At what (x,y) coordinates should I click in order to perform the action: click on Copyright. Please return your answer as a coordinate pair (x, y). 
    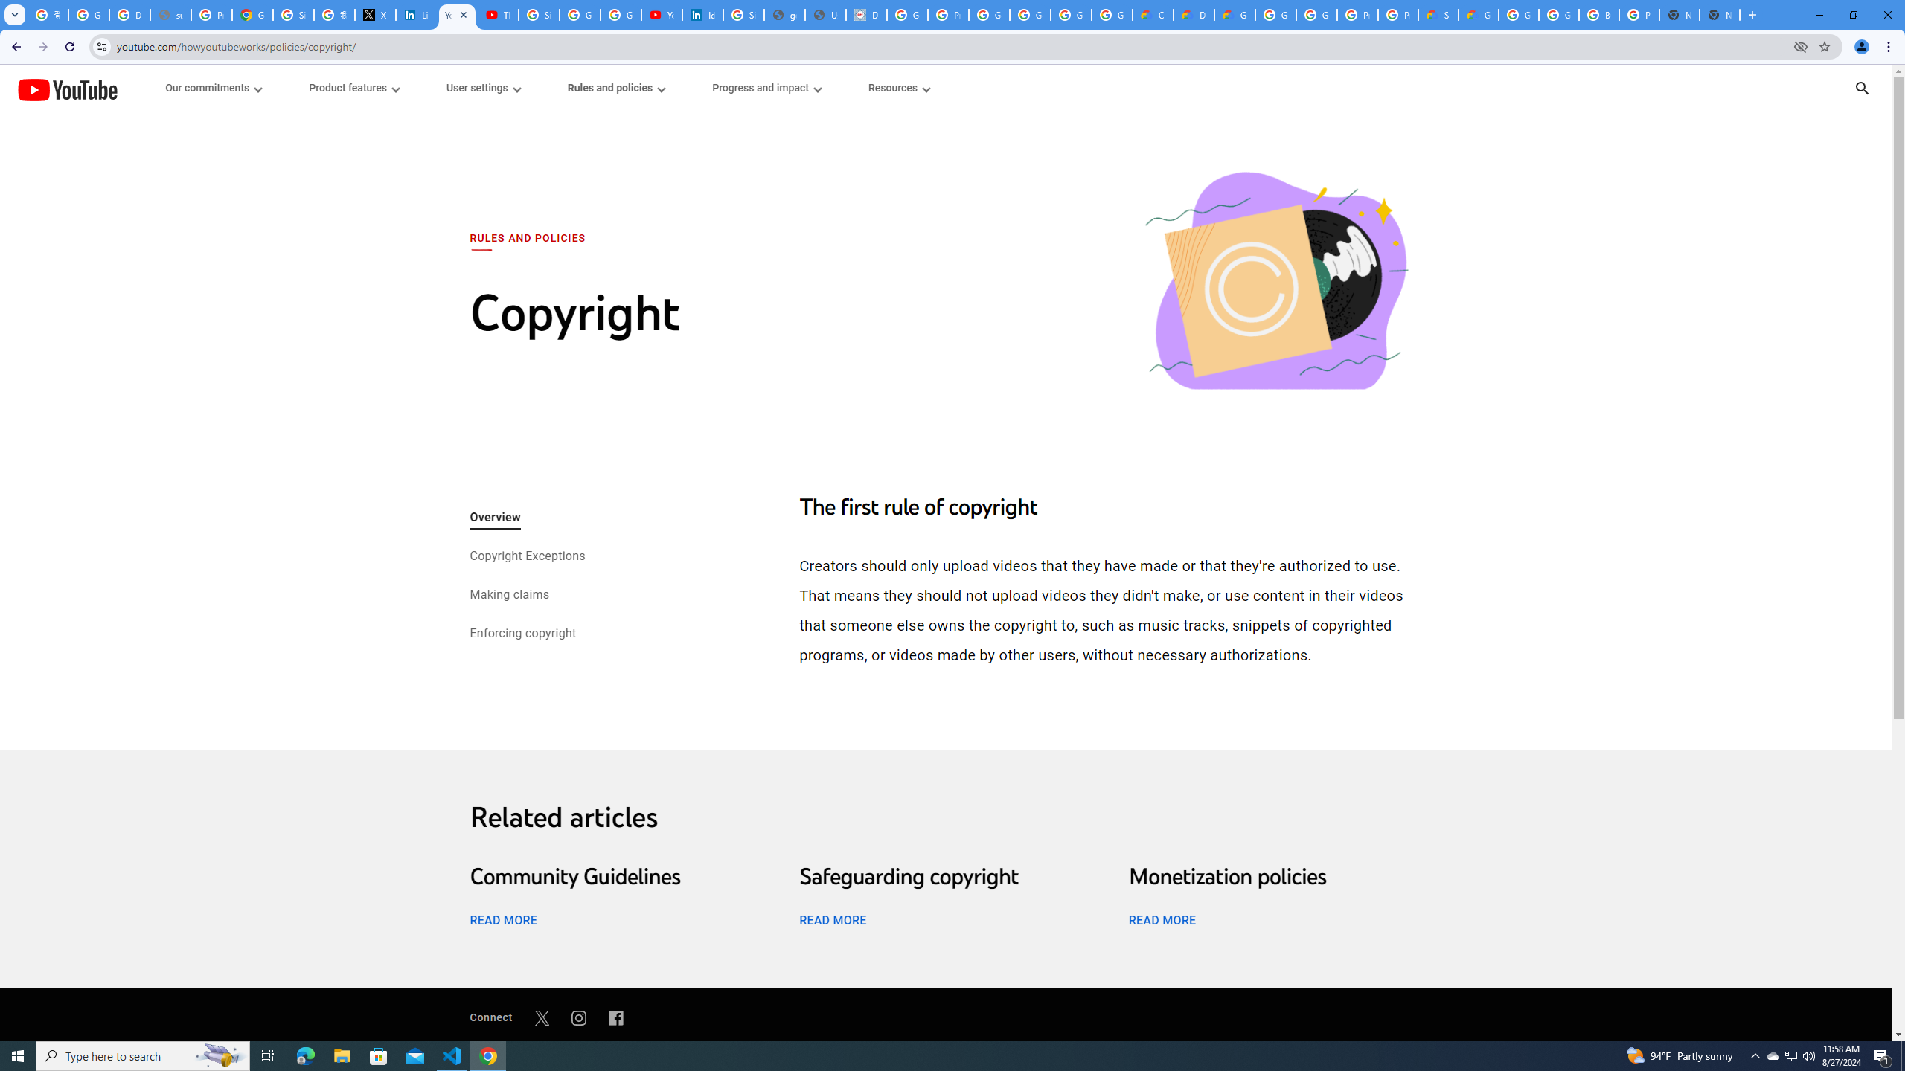
    Looking at the image, I should click on (1275, 283).